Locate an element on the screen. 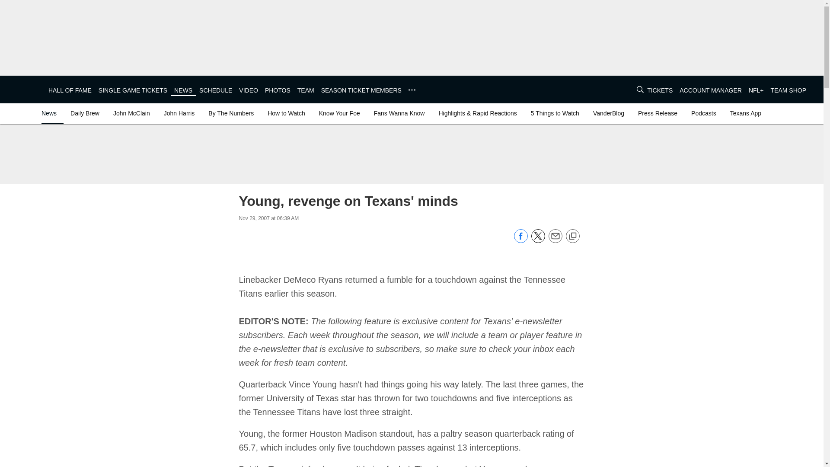  PHOTOS is located at coordinates (278, 90).